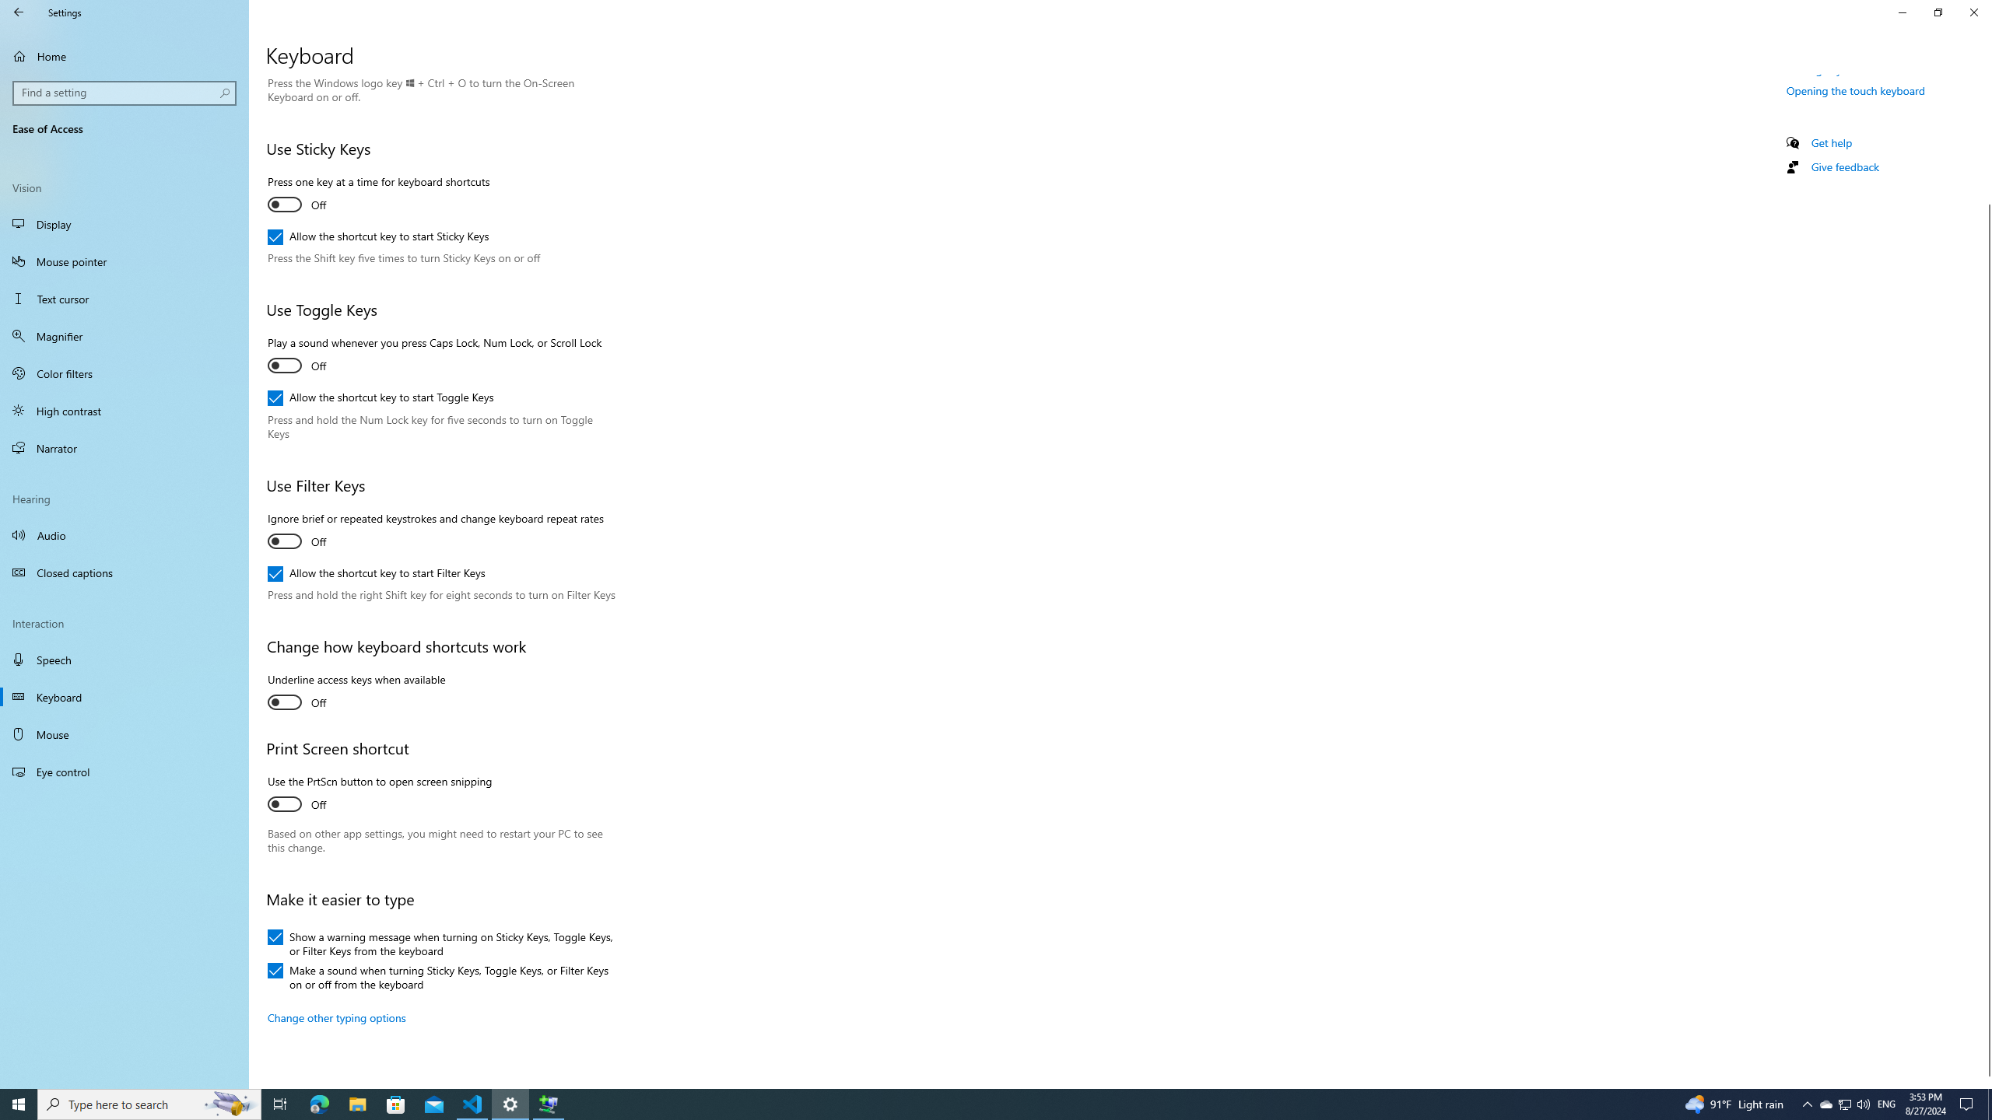  I want to click on Magnifier, so click(124, 336).